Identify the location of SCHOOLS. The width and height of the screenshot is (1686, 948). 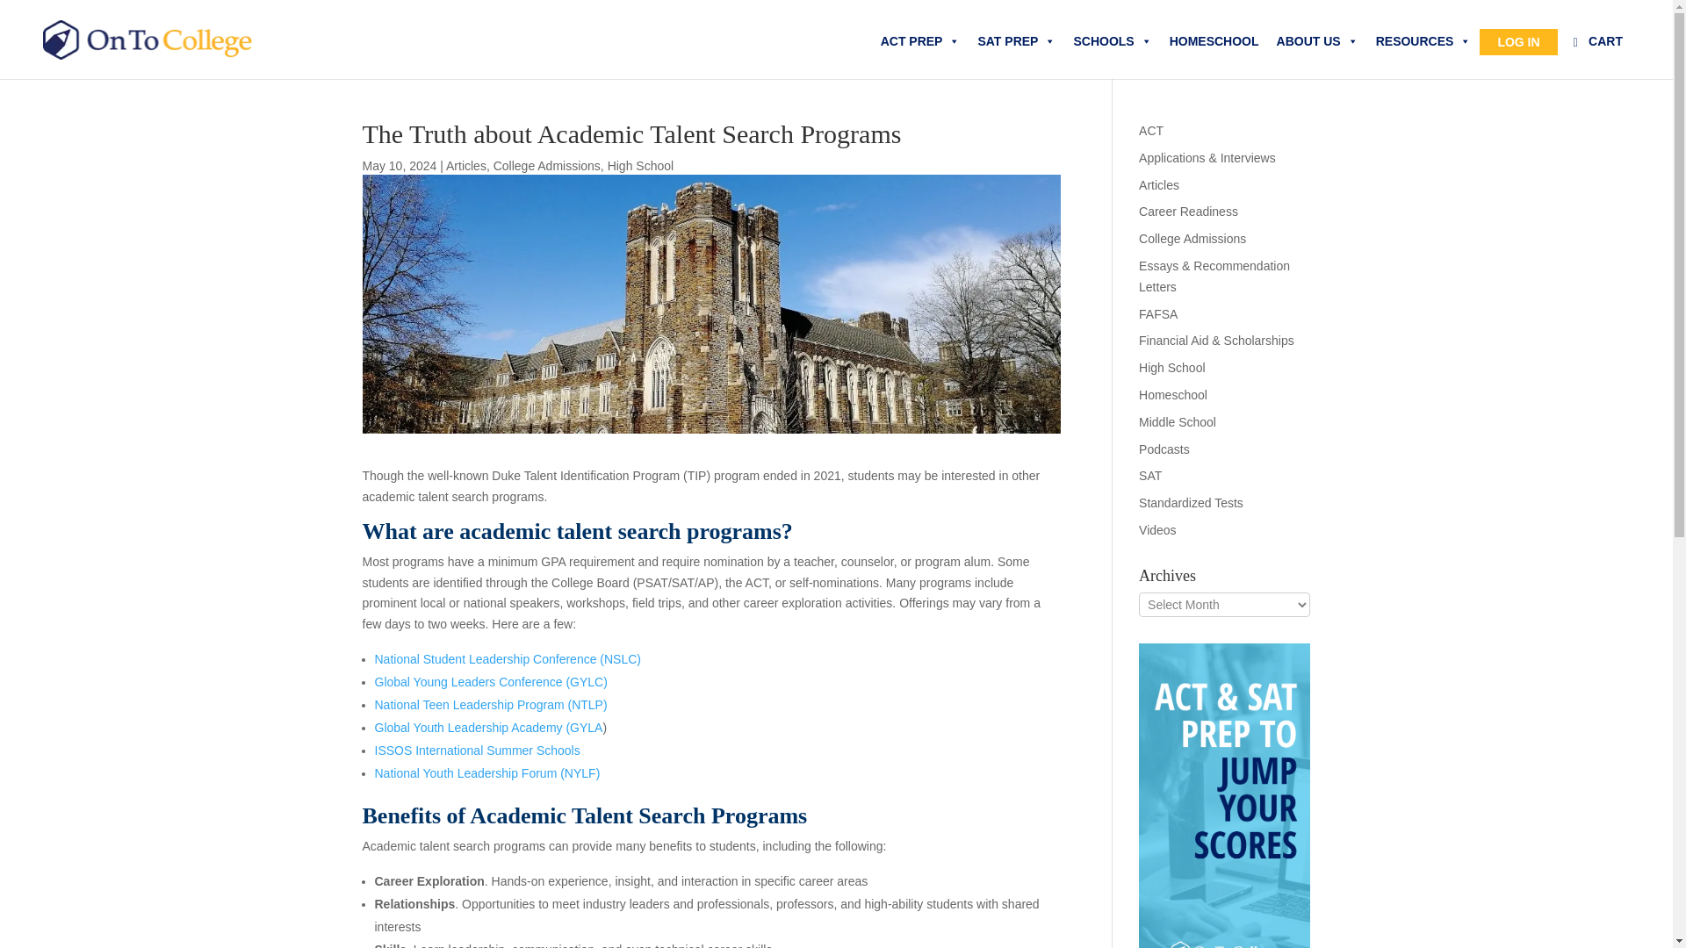
(1112, 41).